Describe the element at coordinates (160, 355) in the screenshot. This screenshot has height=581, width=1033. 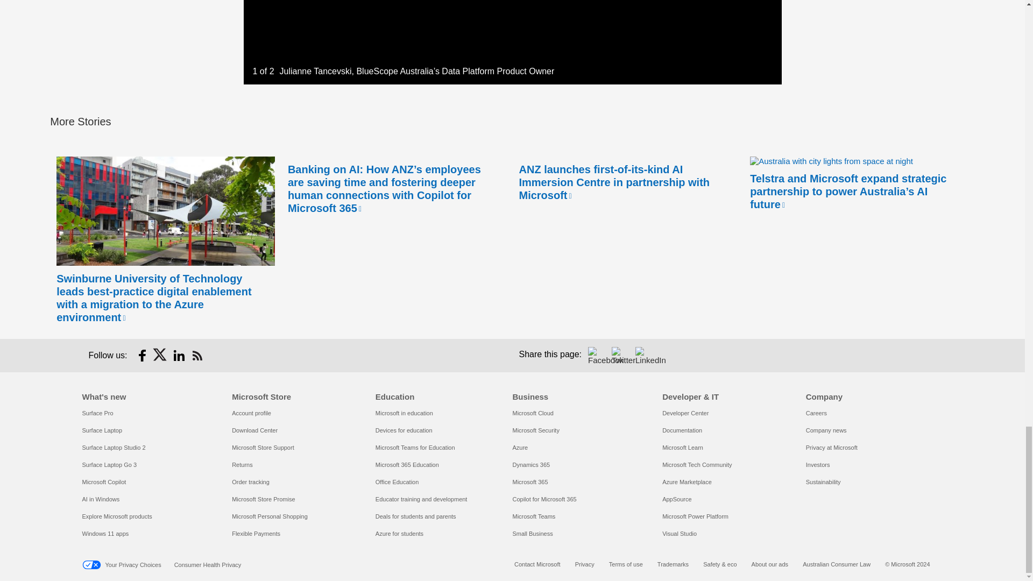
I see `Follow on Twitter` at that location.